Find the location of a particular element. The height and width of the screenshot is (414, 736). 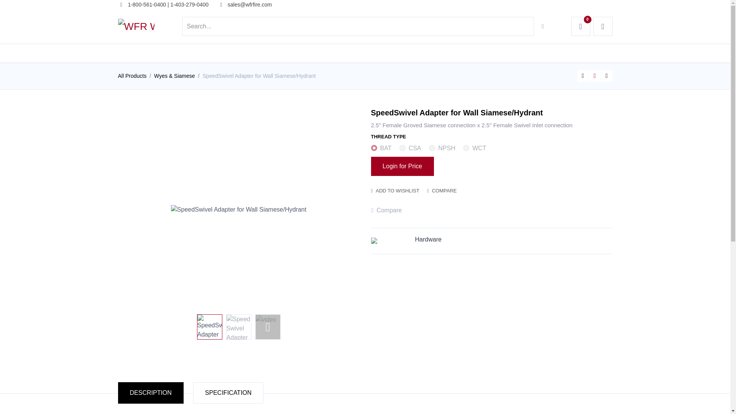

4934 is located at coordinates (432, 148).